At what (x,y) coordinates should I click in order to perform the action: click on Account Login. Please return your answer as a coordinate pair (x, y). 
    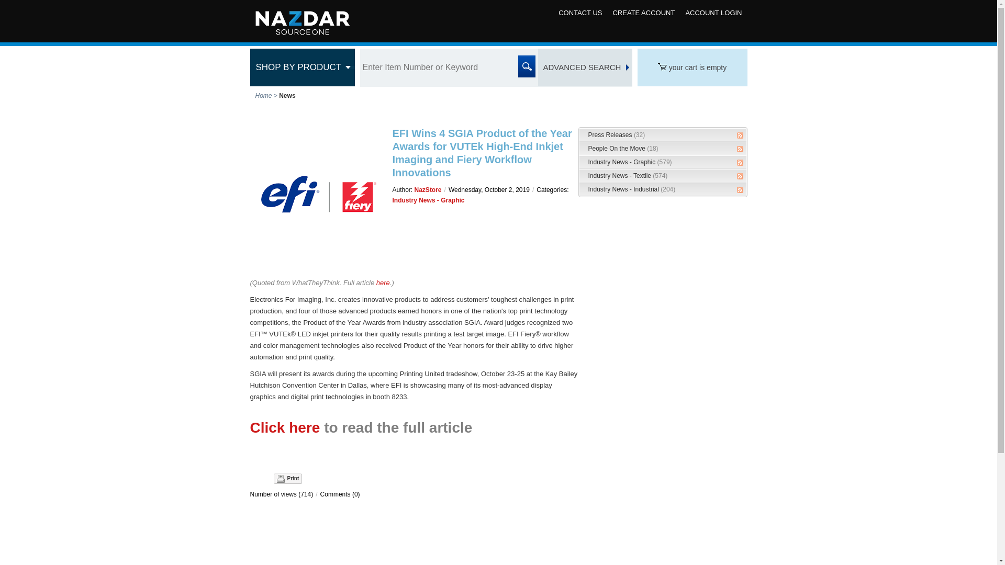
    Looking at the image, I should click on (713, 13).